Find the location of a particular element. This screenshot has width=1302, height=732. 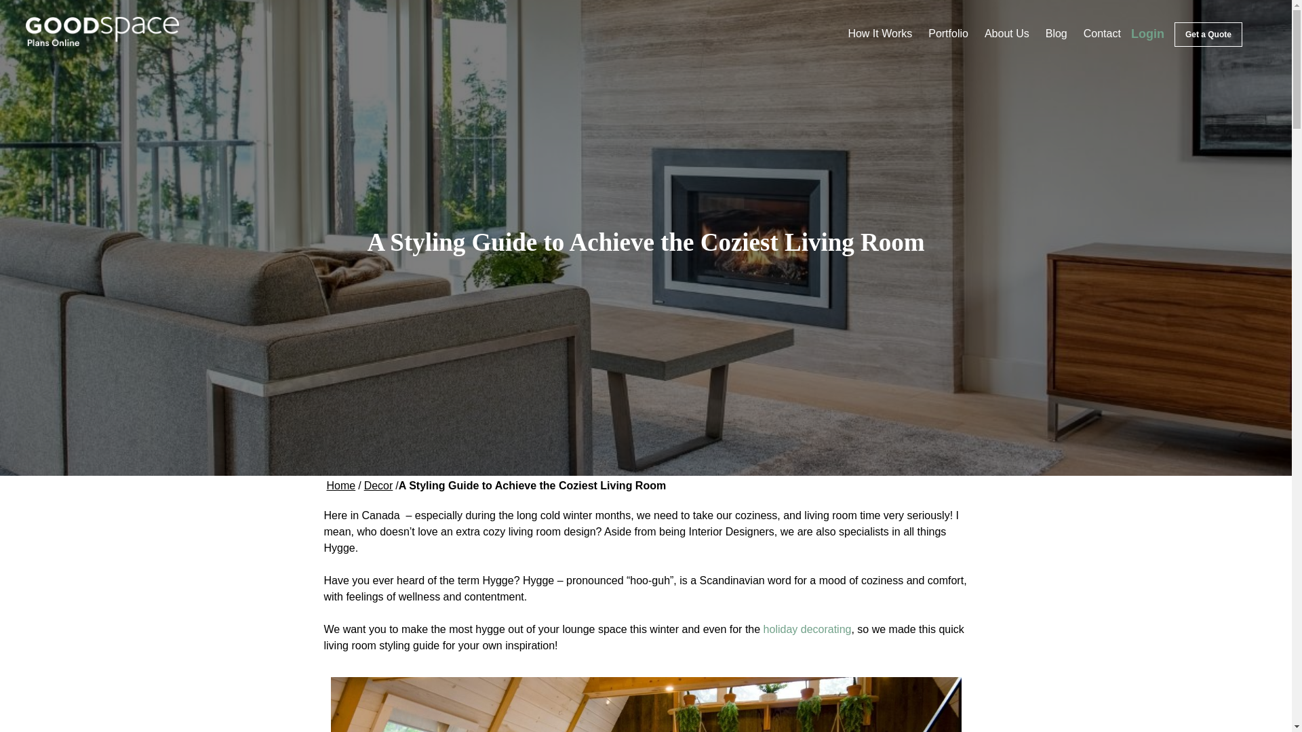

About Us is located at coordinates (1006, 33).